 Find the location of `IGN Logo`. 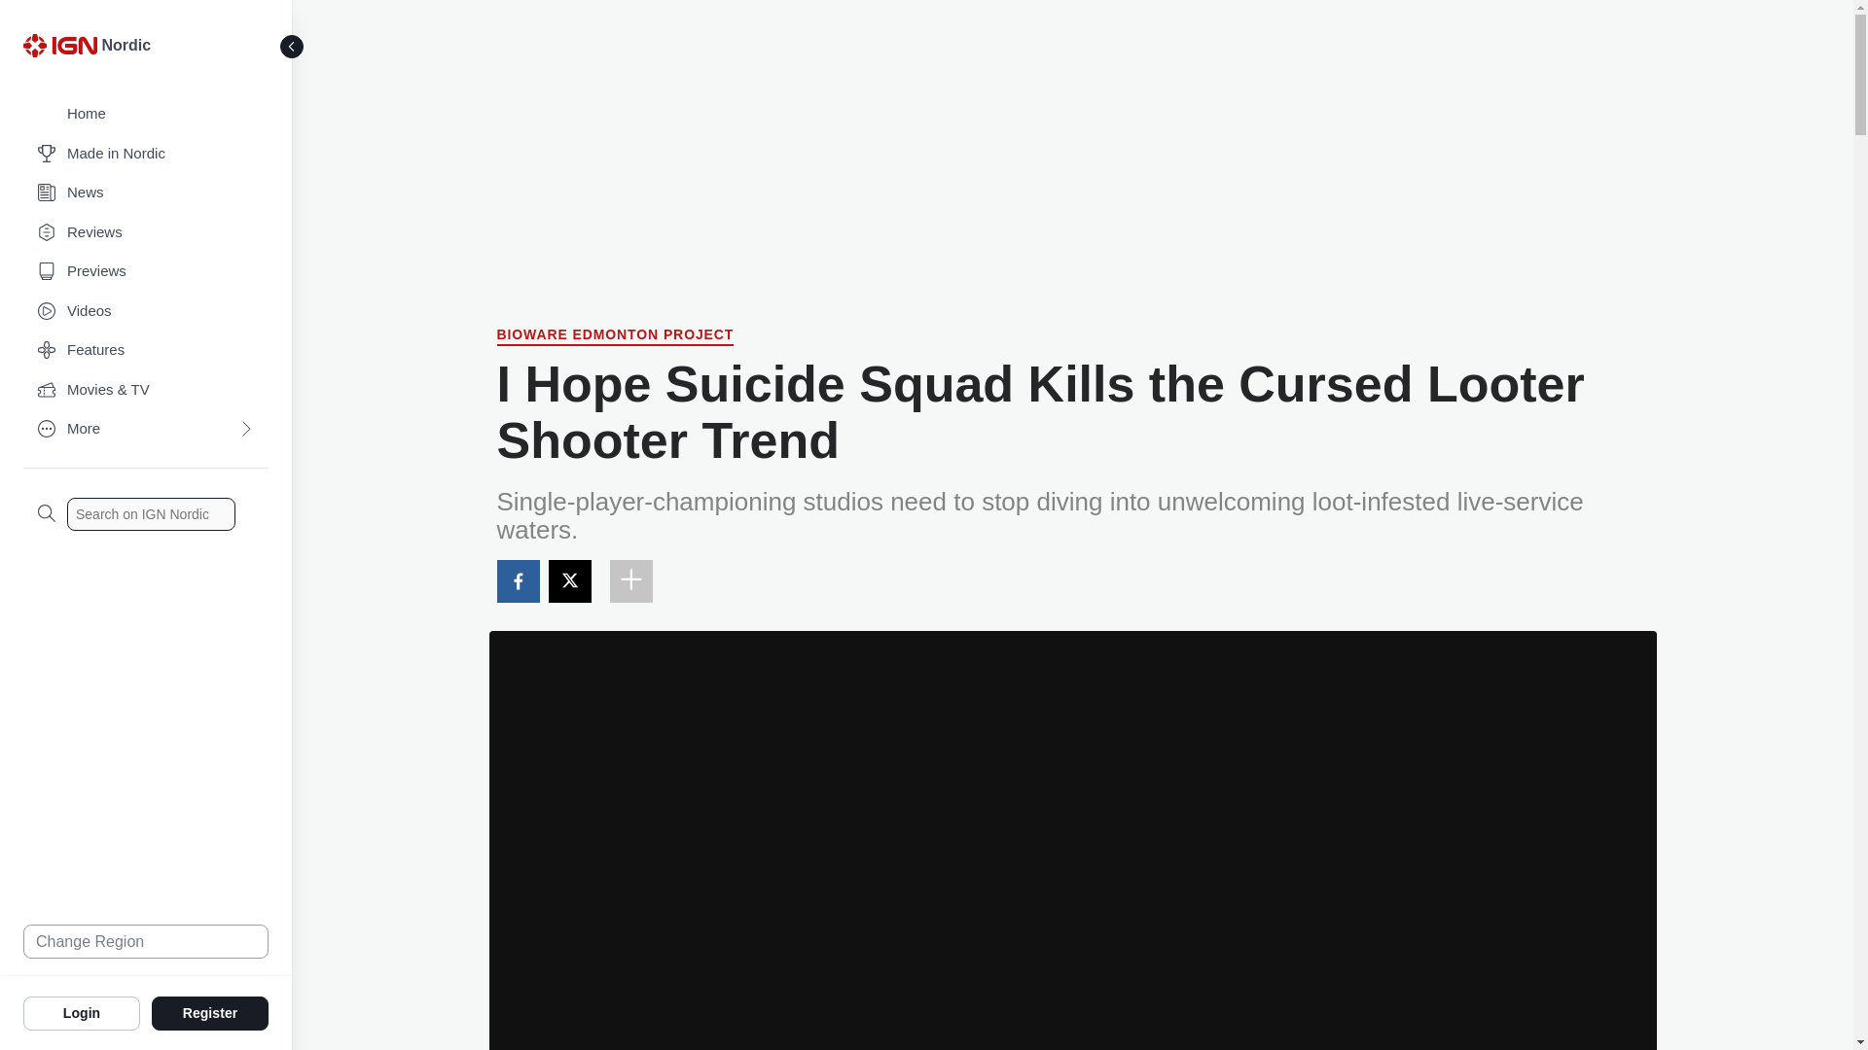

IGN Logo is located at coordinates (59, 45).